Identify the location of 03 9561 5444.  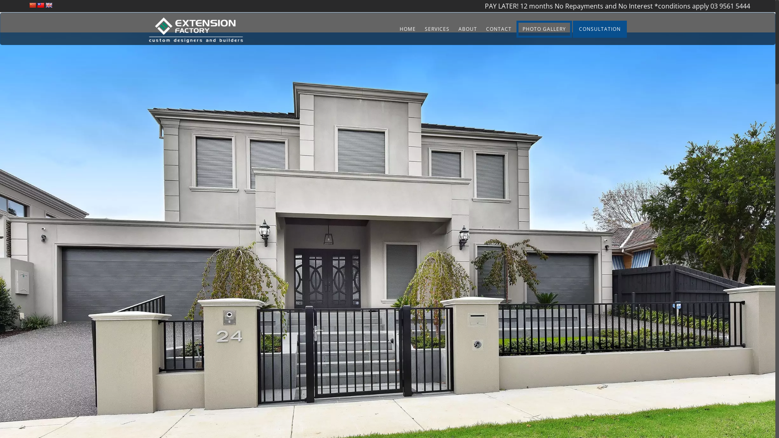
(730, 6).